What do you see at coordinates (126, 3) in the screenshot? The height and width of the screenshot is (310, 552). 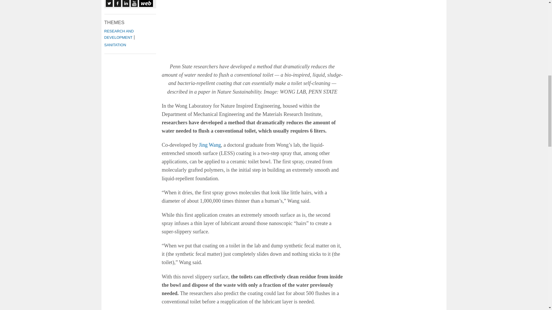 I see `View Penn State's profile on LinkedIn` at bounding box center [126, 3].